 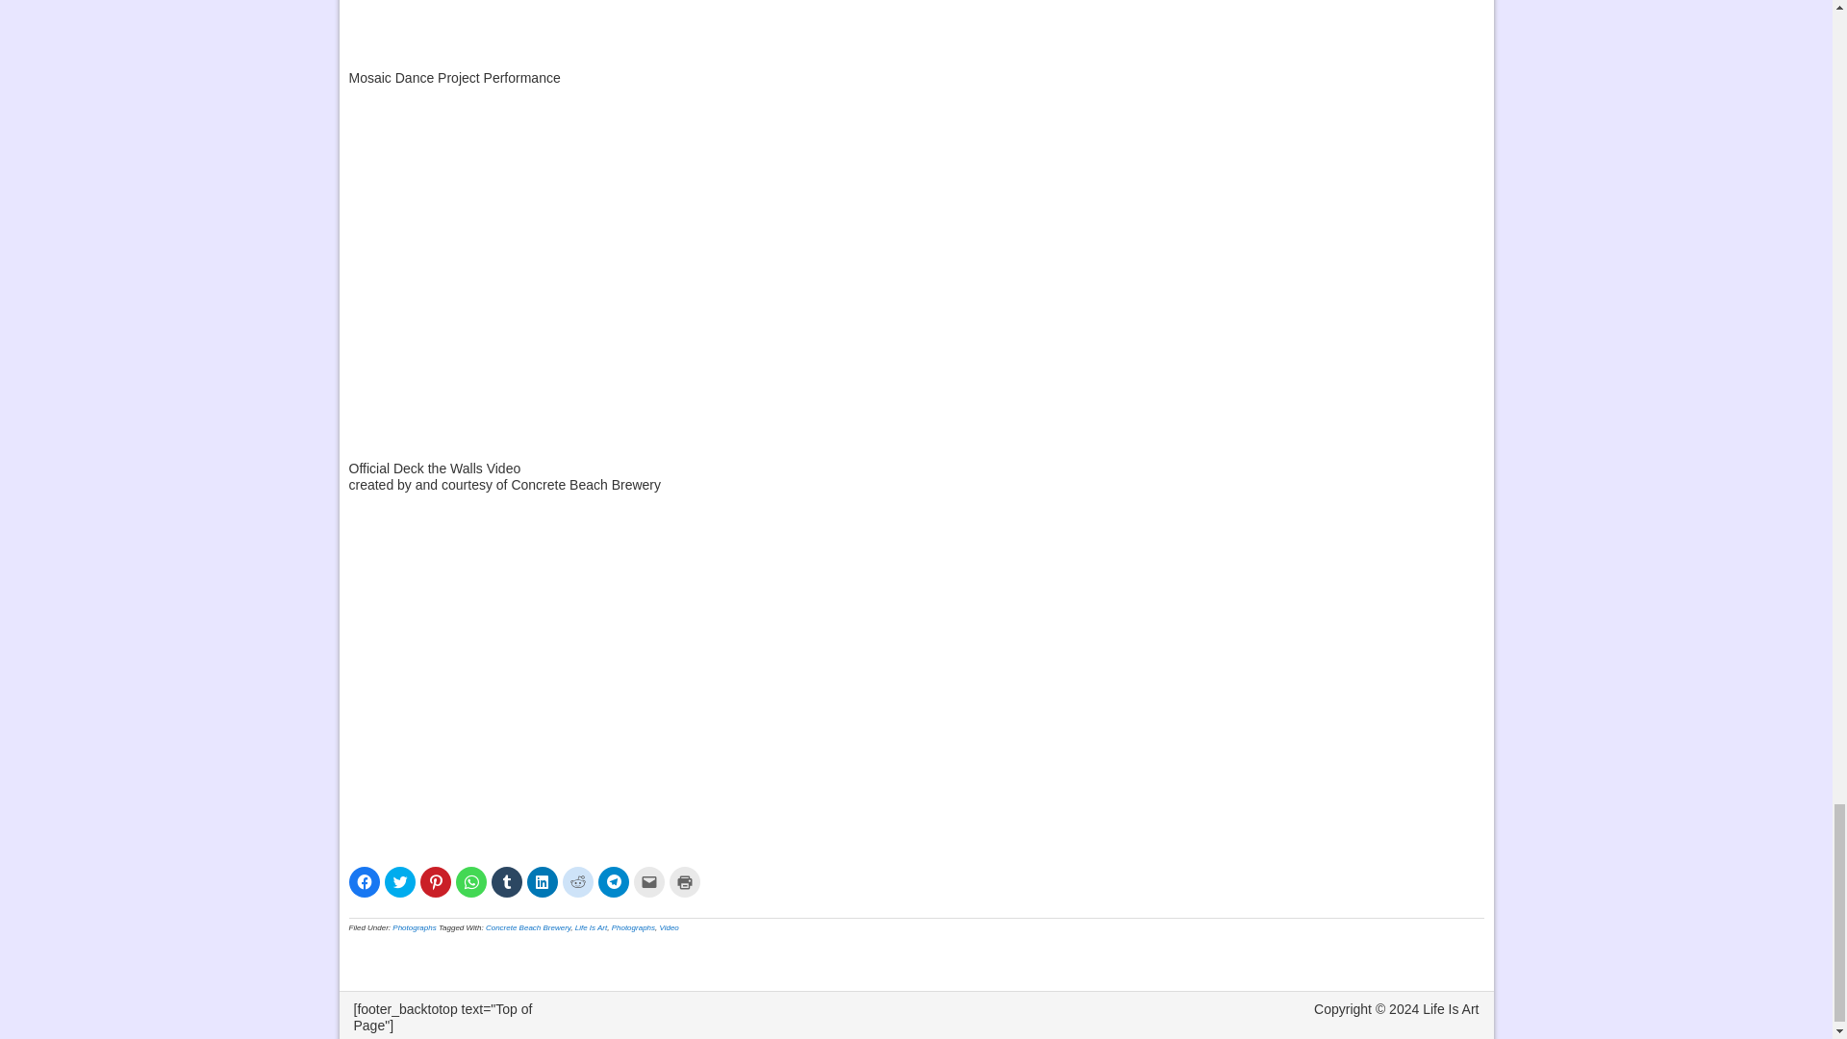 What do you see at coordinates (506, 881) in the screenshot?
I see `Click to share on Tumblr` at bounding box center [506, 881].